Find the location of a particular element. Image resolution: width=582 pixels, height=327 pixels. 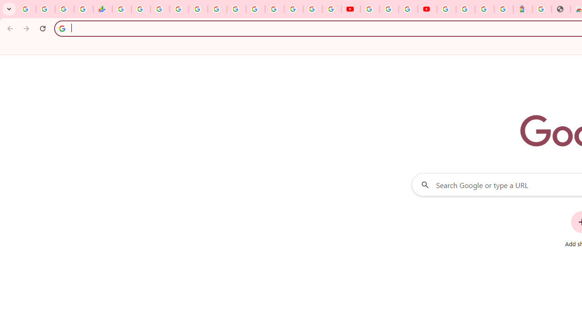

Create your Google Account is located at coordinates (408, 9).